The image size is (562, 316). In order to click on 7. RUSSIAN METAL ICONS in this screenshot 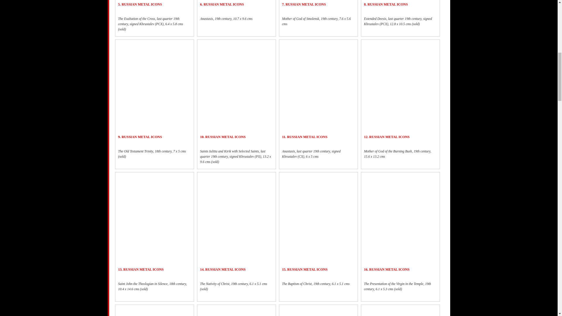, I will do `click(304, 4)`.